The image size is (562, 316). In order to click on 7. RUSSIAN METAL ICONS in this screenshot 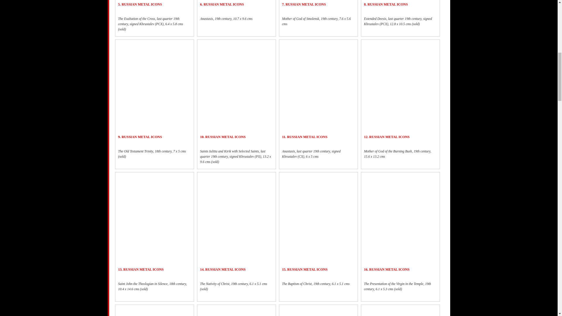, I will do `click(304, 4)`.